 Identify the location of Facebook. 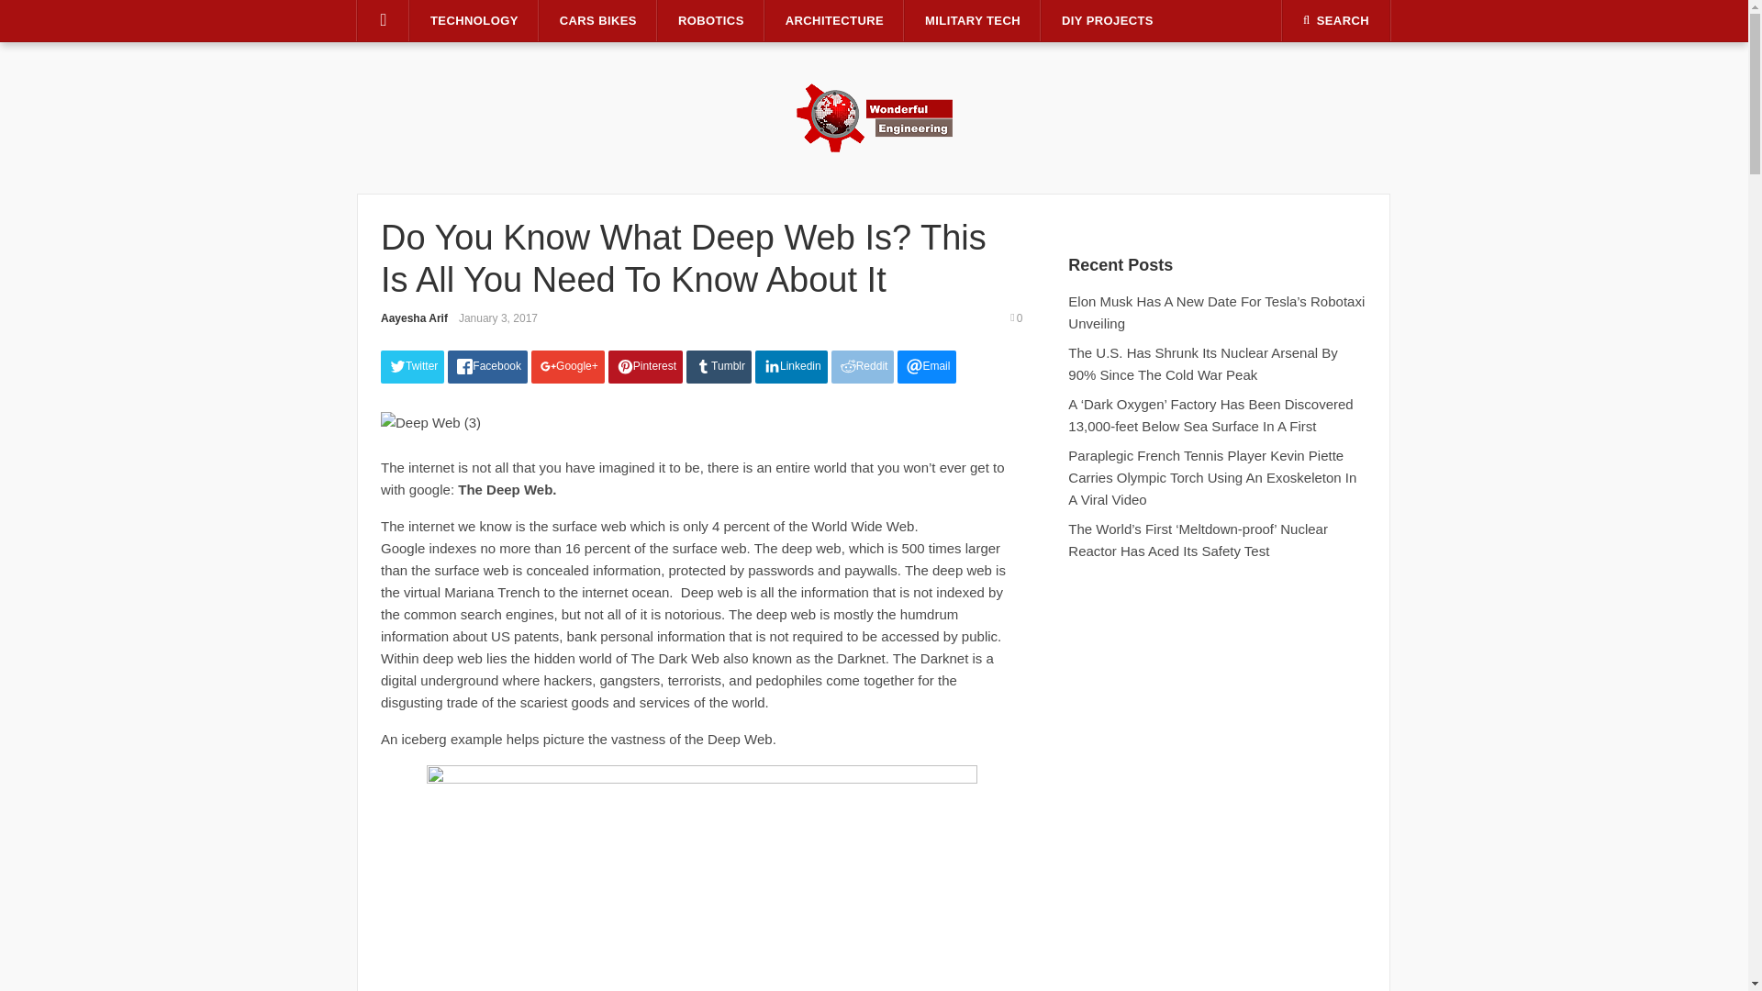
(486, 367).